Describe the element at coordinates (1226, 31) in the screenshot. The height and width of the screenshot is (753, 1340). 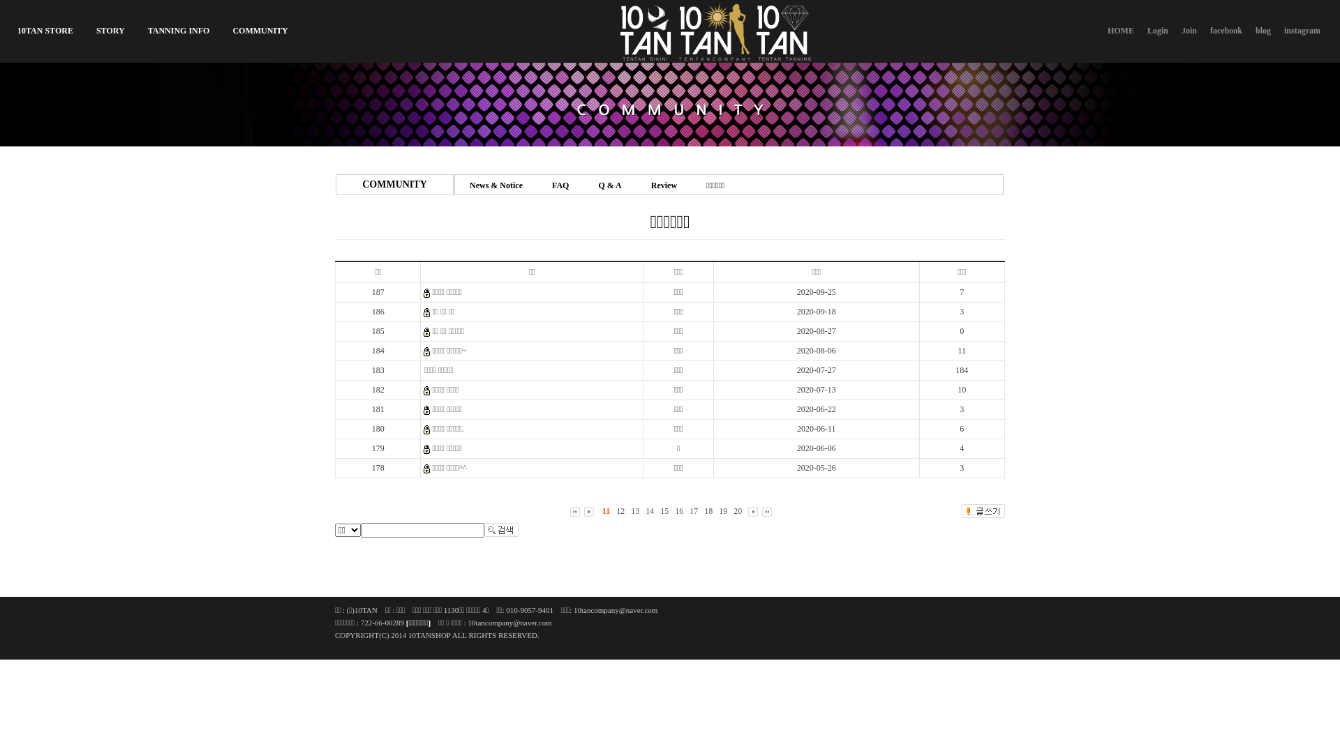
I see `facebook` at that location.